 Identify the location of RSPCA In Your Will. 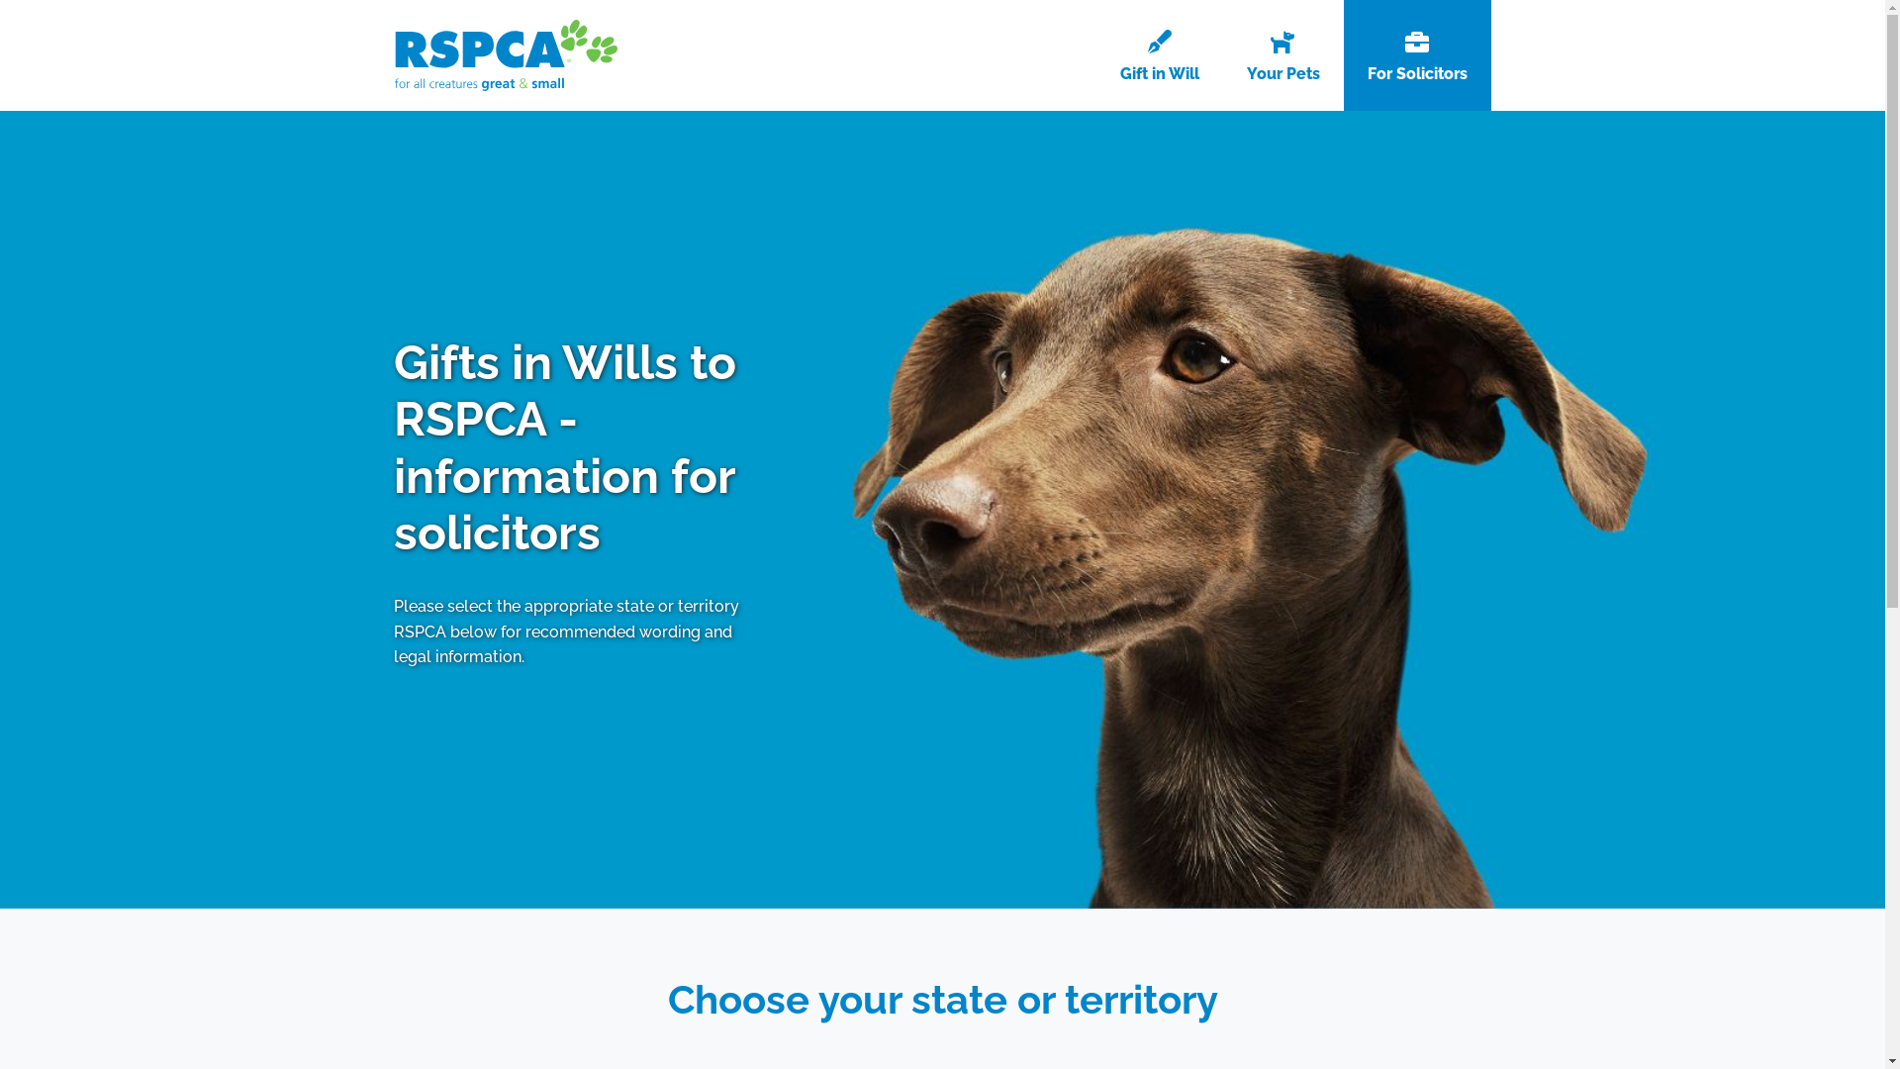
(505, 55).